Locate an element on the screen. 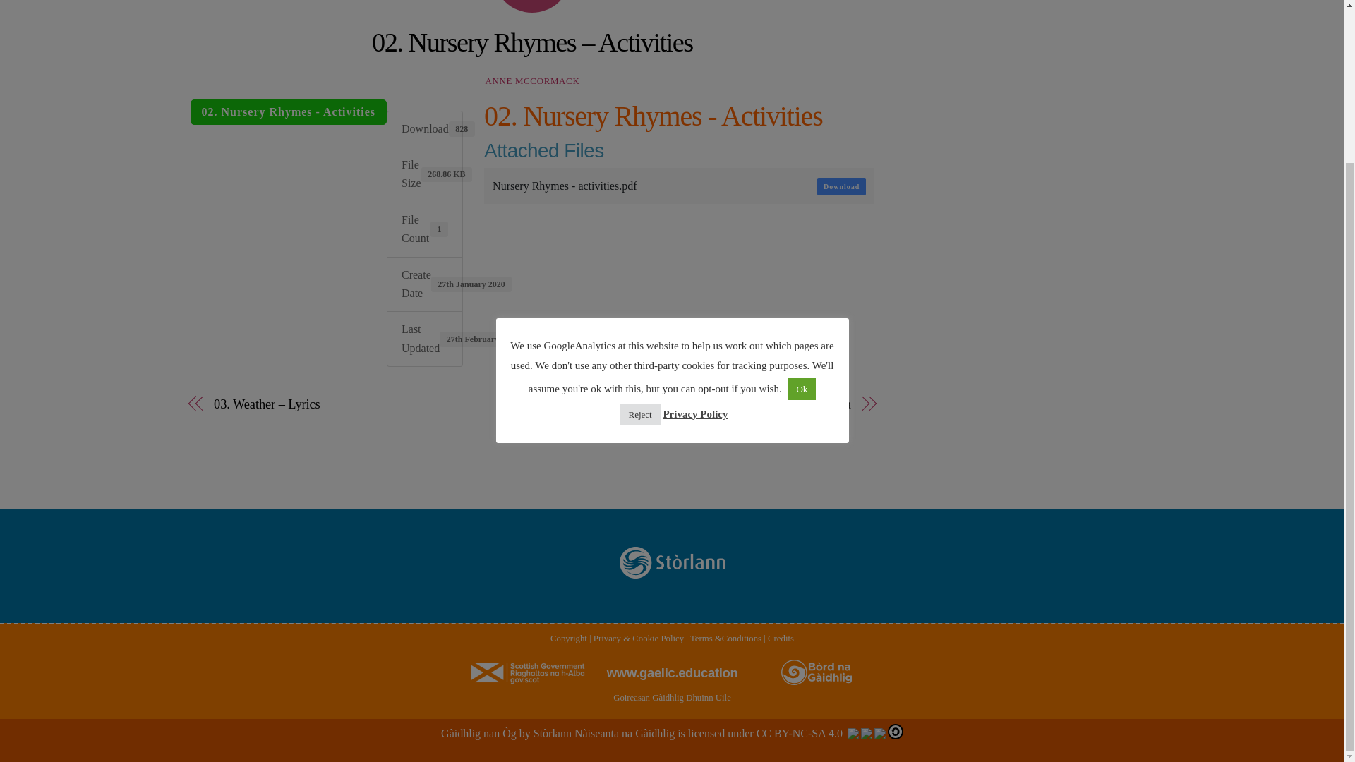 This screenshot has width=1355, height=762. www.gaelic.education is located at coordinates (673, 672).